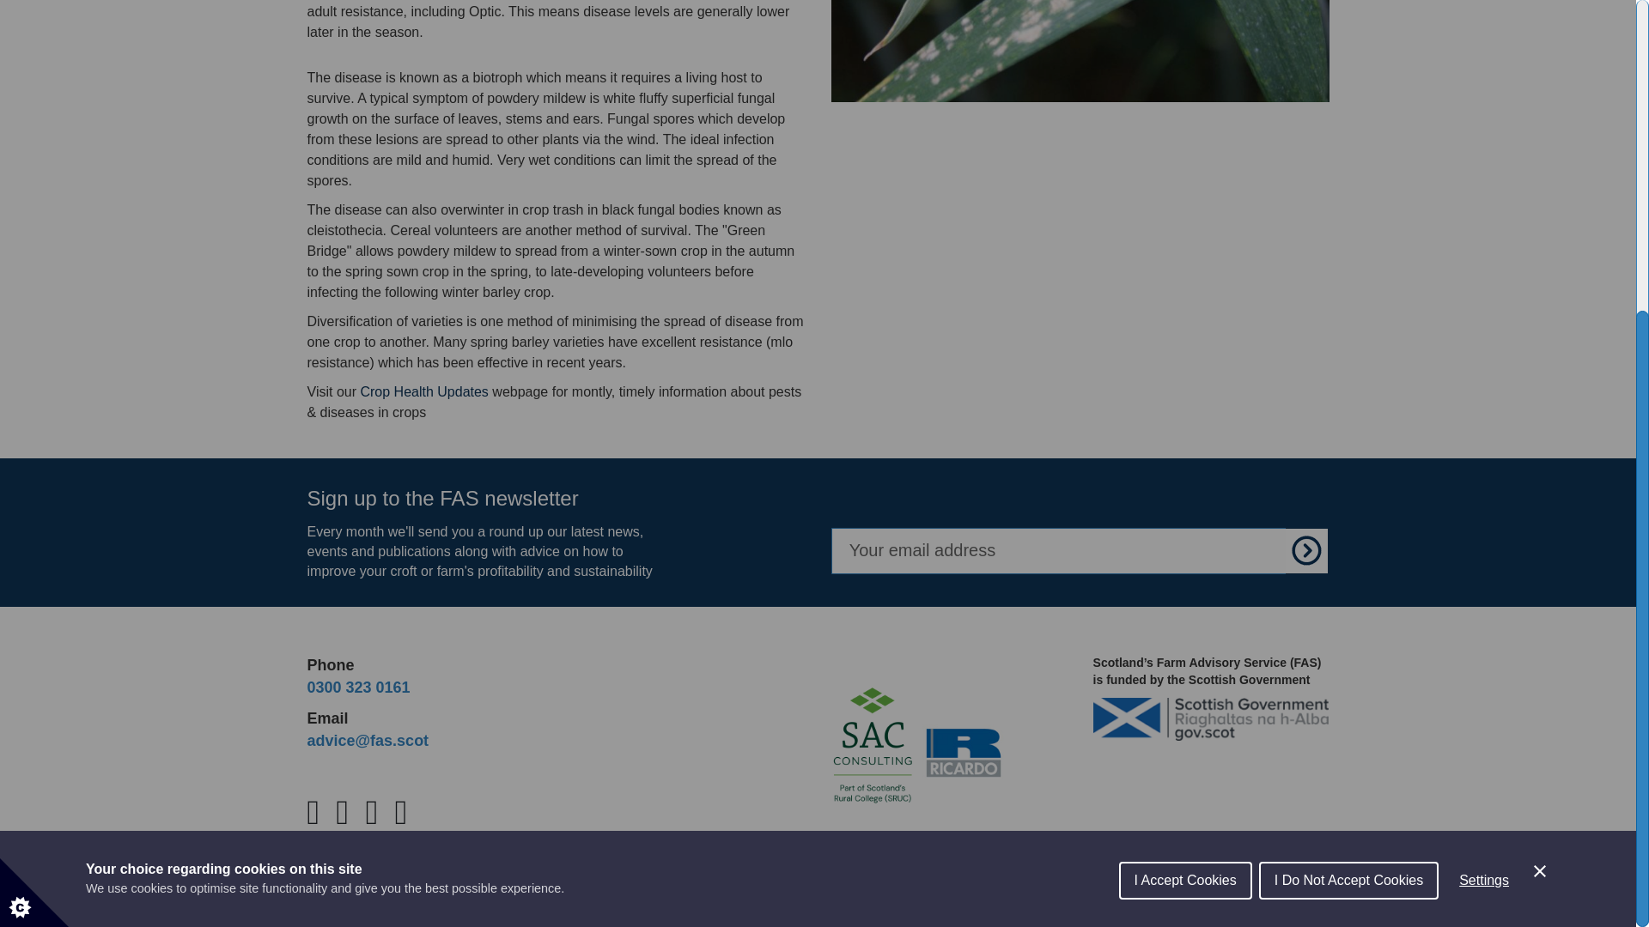  I want to click on Submit, so click(1307, 550).